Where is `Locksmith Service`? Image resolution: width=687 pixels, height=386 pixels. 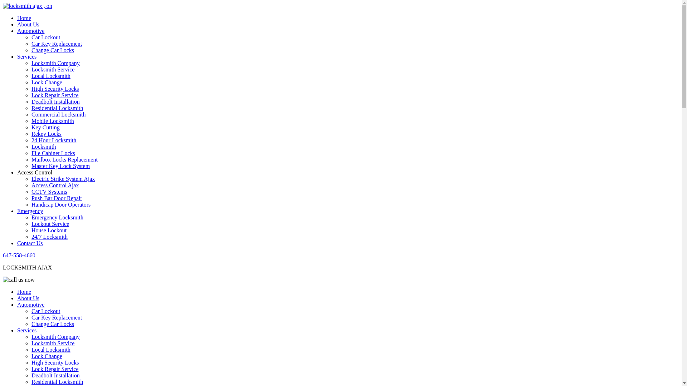 Locksmith Service is located at coordinates (53, 69).